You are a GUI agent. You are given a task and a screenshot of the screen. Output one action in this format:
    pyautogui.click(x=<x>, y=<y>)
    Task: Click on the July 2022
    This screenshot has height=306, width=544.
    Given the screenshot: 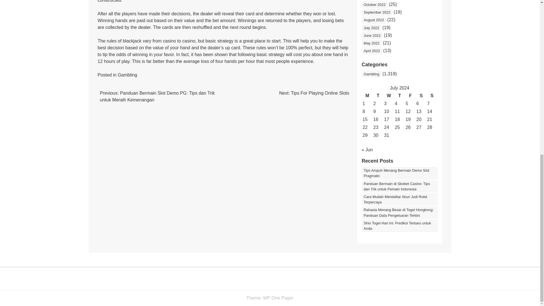 What is the action you would take?
    pyautogui.click(x=371, y=28)
    